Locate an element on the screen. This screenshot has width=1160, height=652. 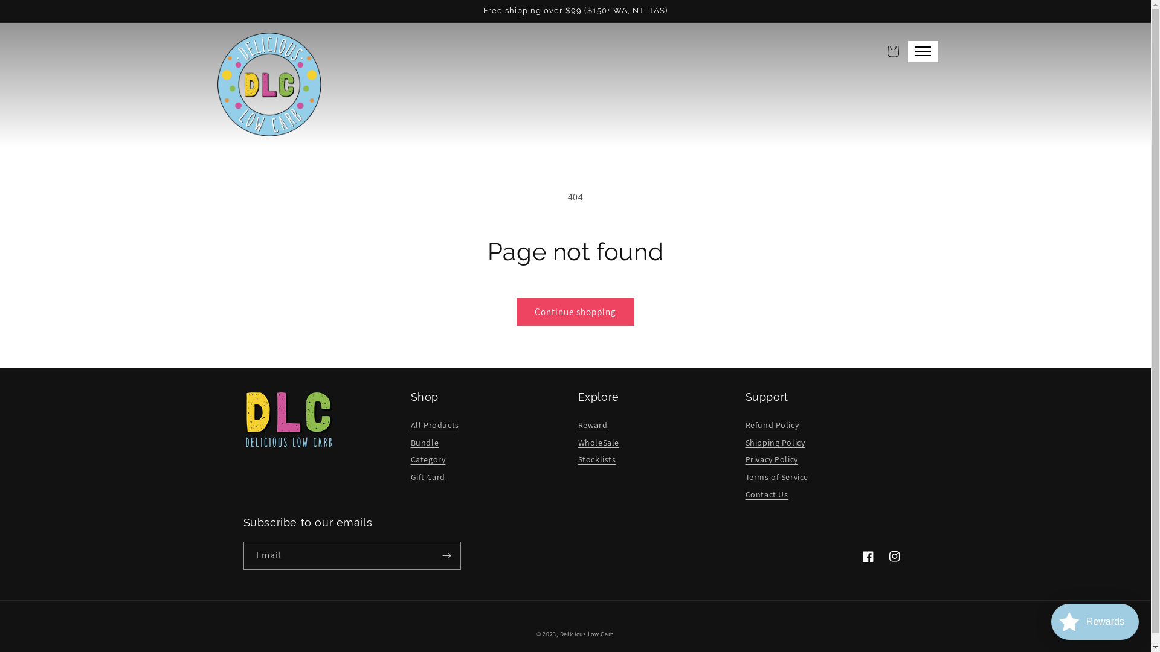
Contact Us is located at coordinates (767, 495).